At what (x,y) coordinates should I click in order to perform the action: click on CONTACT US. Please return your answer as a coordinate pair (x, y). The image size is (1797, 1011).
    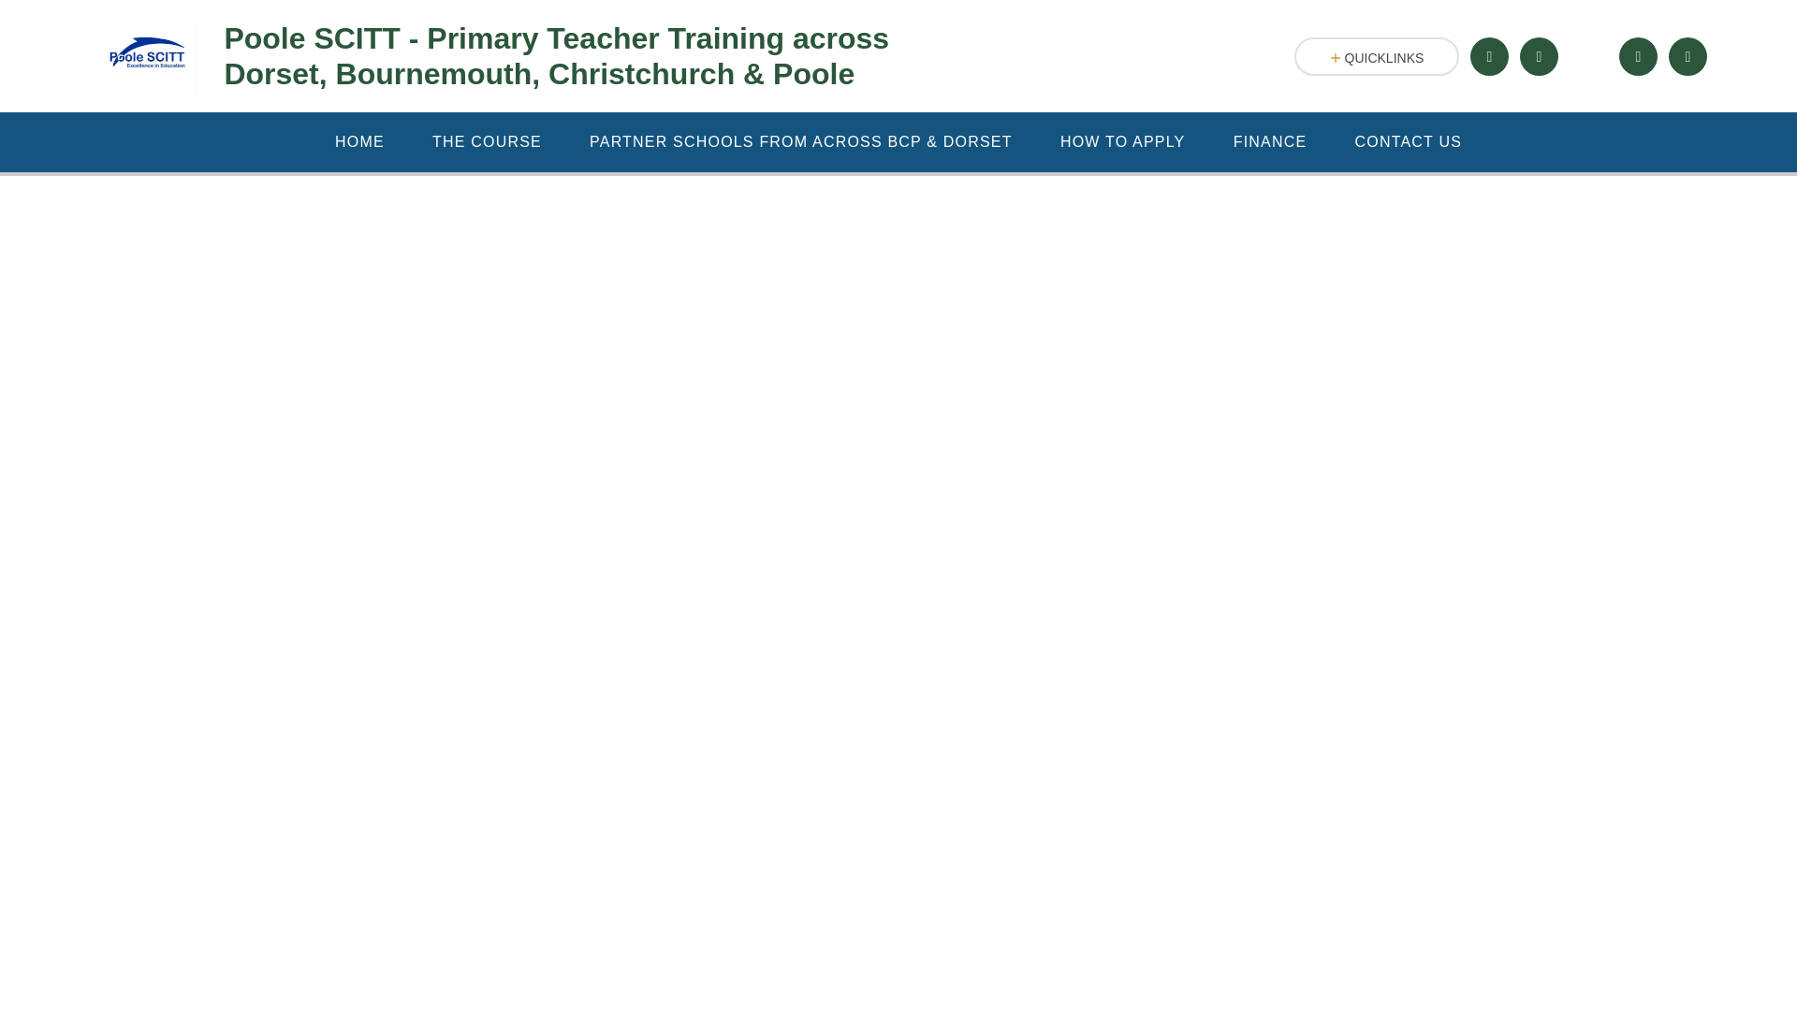
    Looking at the image, I should click on (1408, 141).